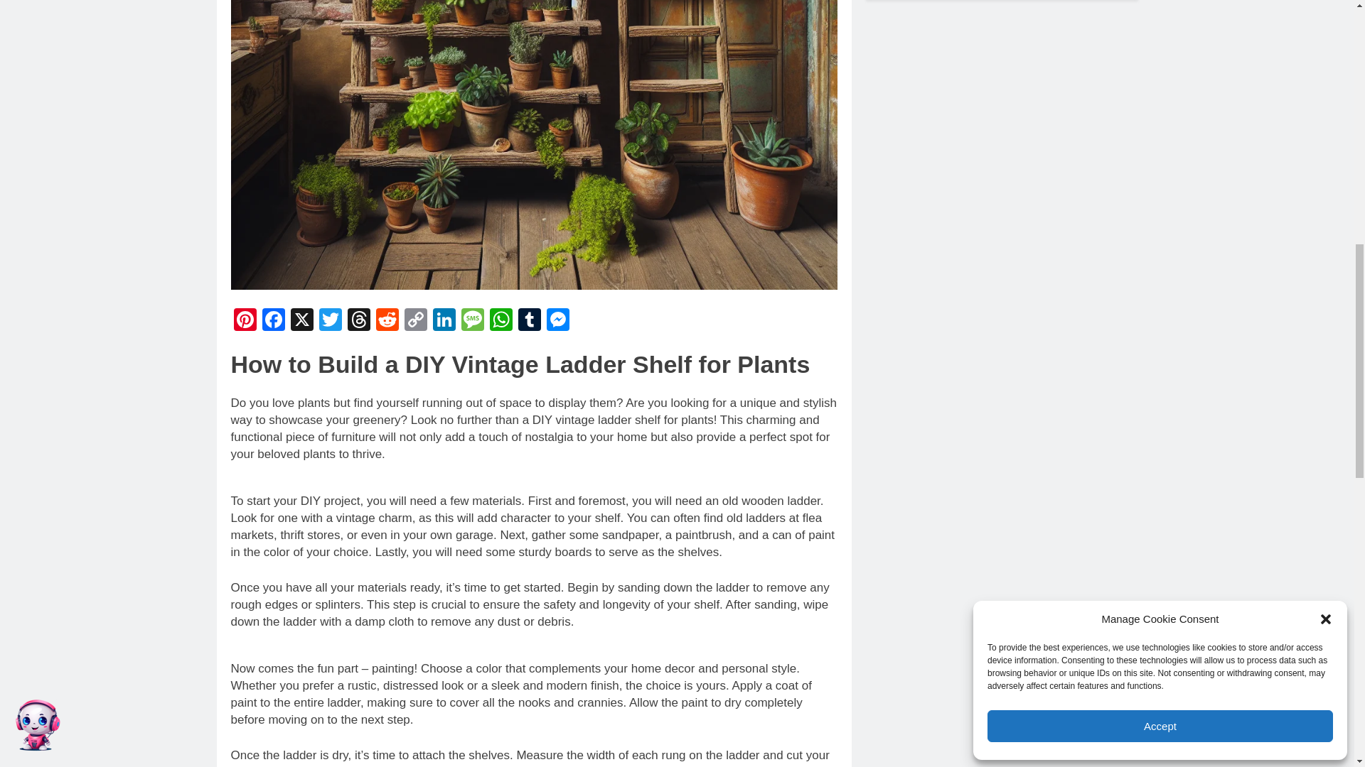  I want to click on Pinterest, so click(245, 321).